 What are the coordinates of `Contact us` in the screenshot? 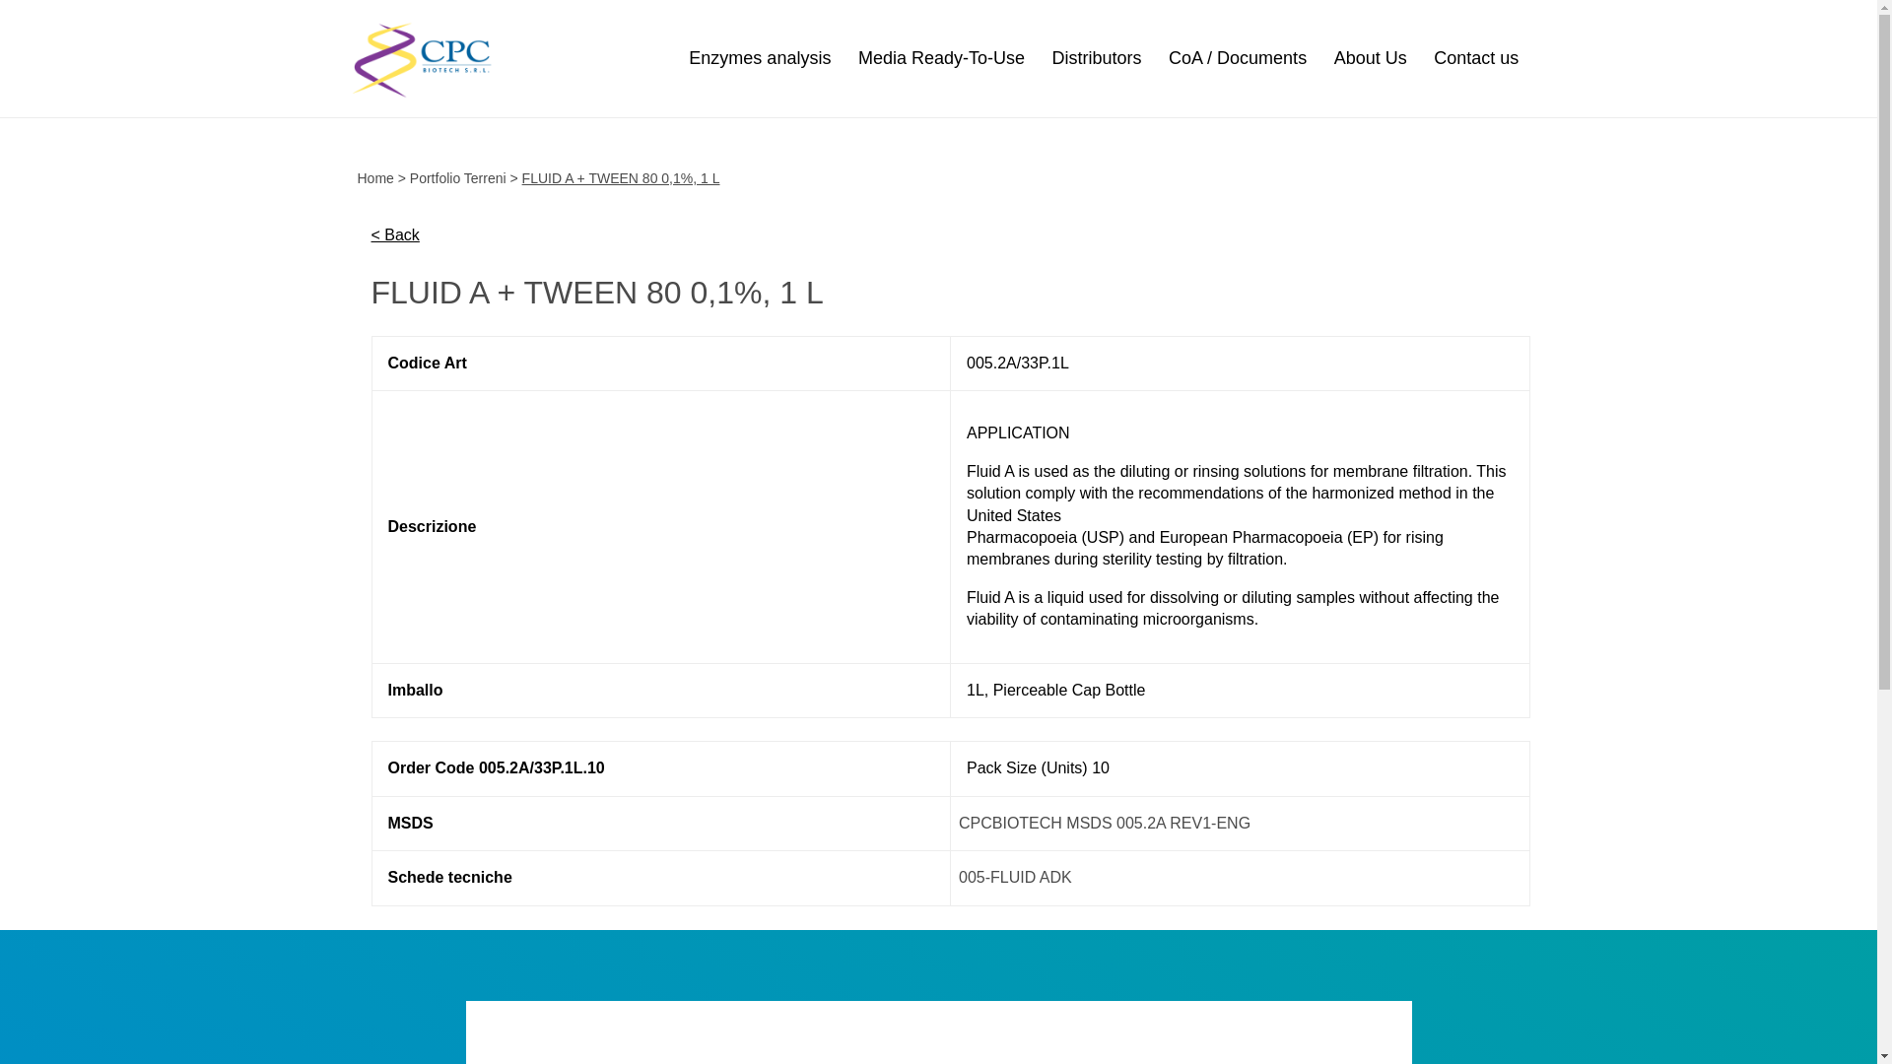 It's located at (1476, 57).